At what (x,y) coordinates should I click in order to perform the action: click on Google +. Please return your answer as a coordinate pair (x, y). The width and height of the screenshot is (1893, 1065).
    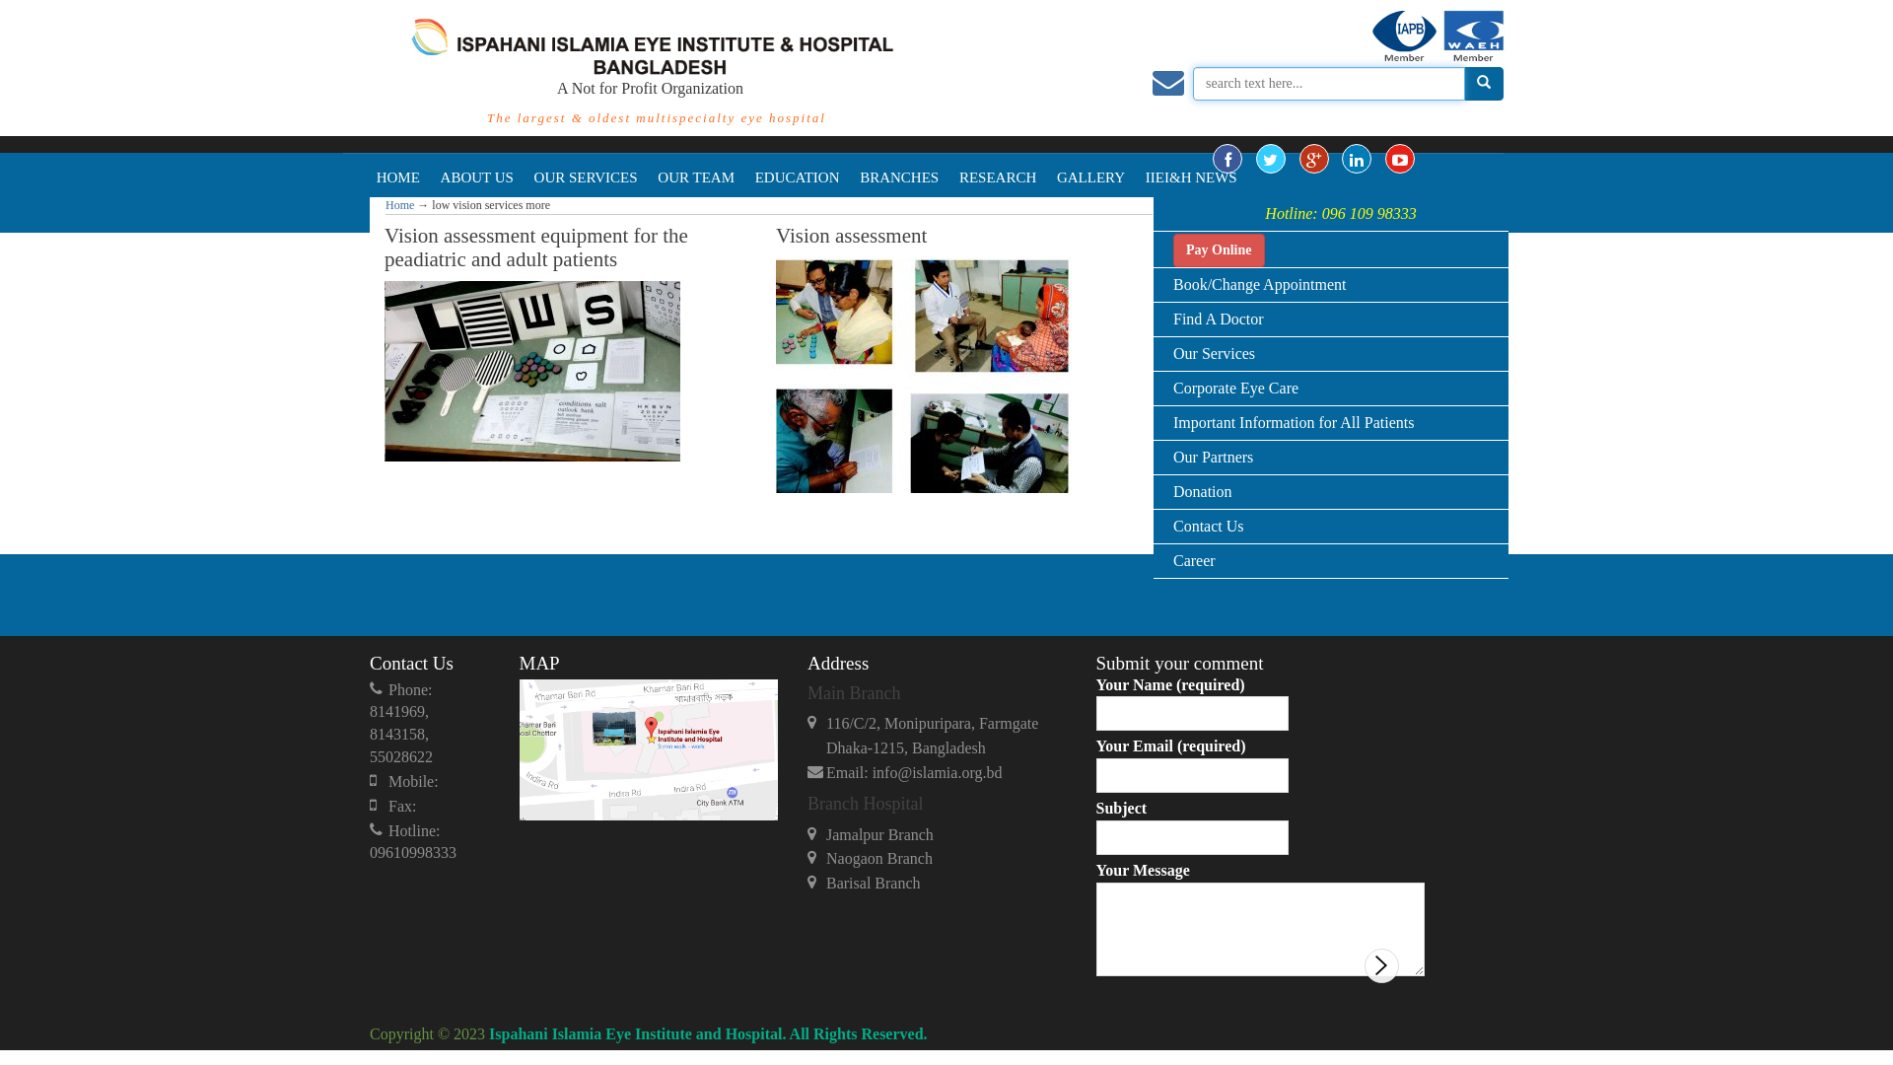
    Looking at the image, I should click on (1314, 159).